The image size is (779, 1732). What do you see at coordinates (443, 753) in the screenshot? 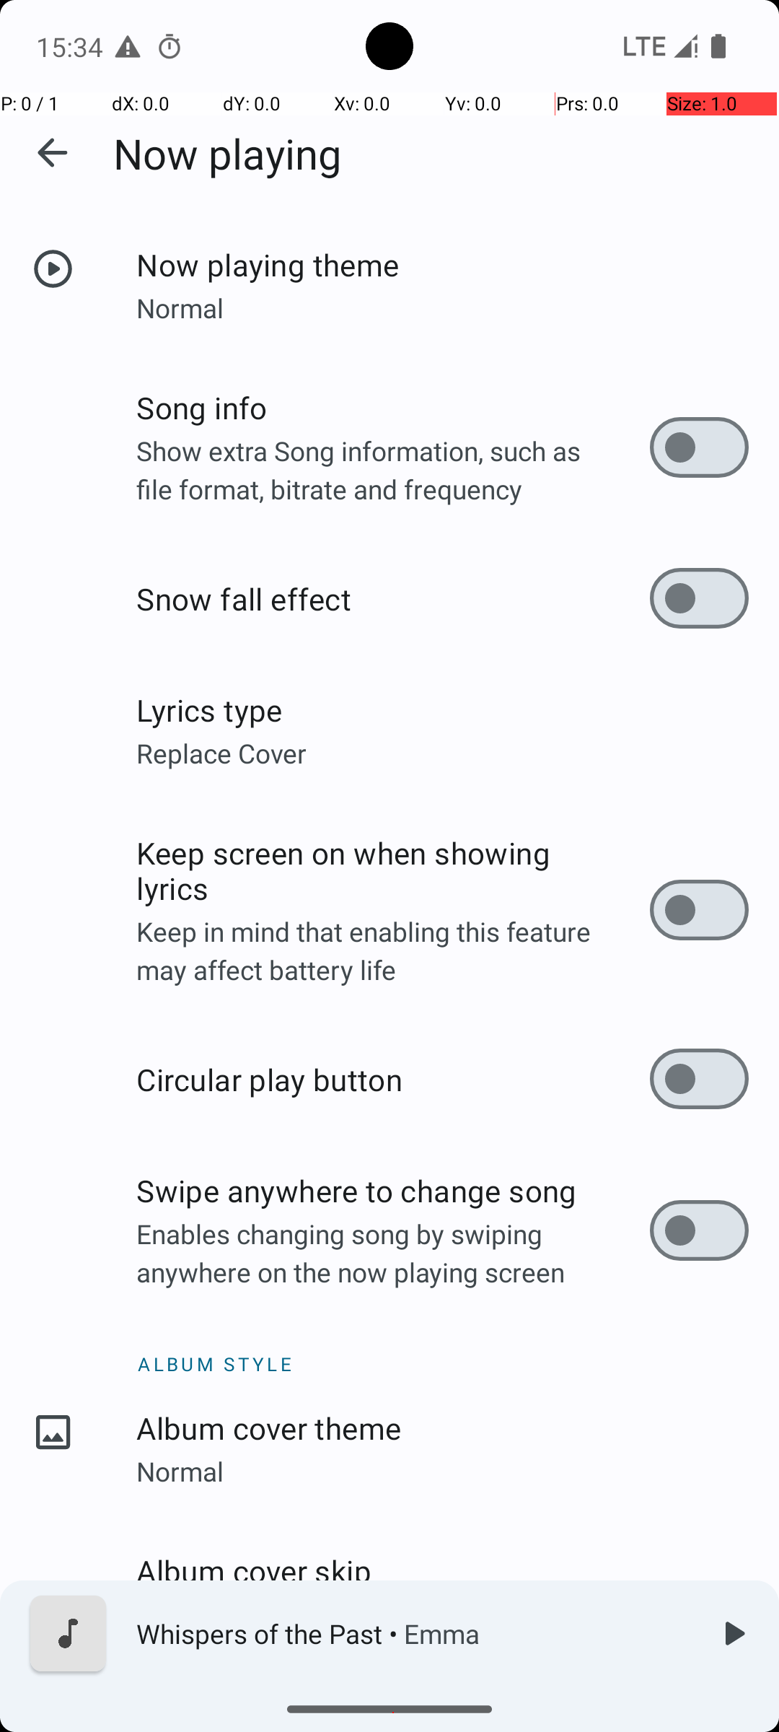
I see `Replace Cover` at bounding box center [443, 753].